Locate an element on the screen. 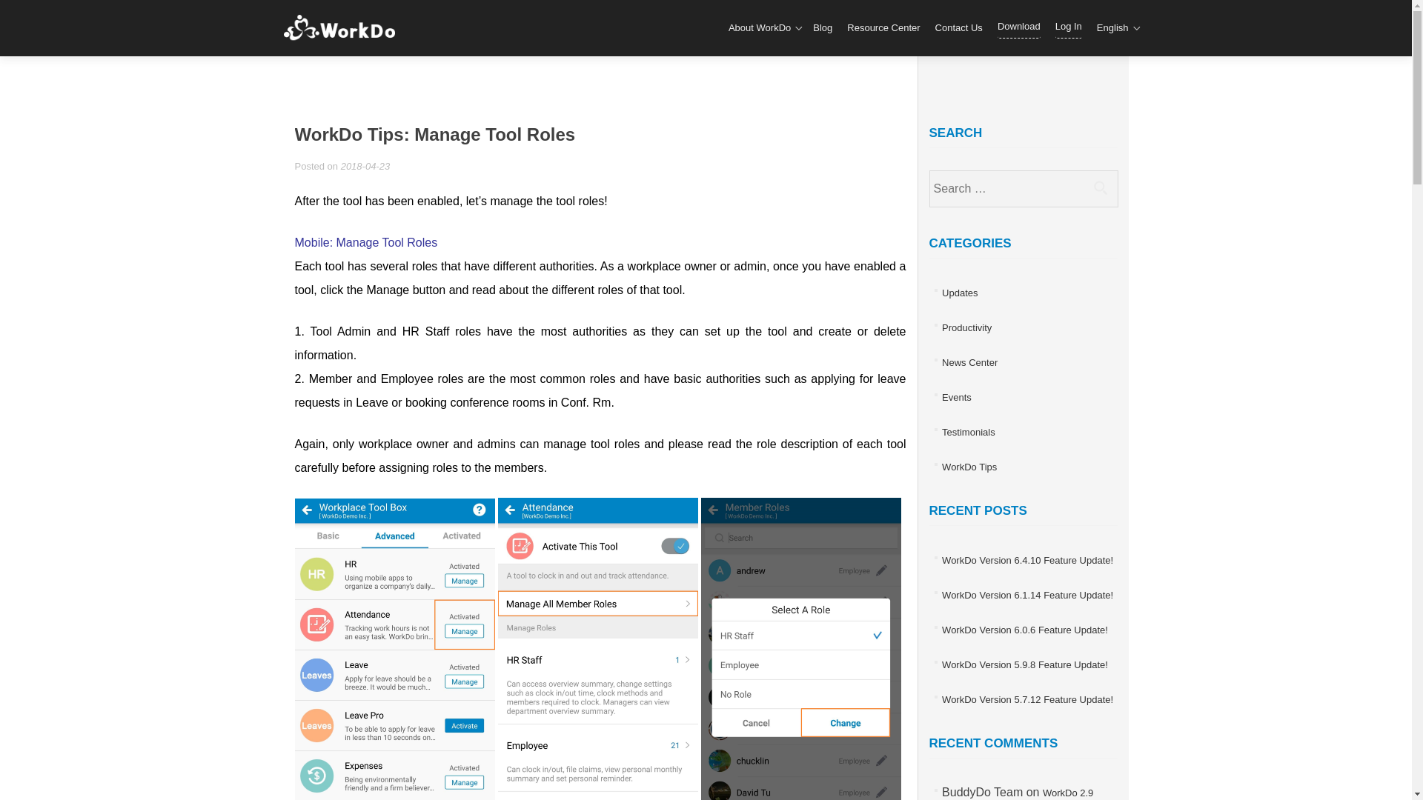  View all posts filed under Events is located at coordinates (957, 397).